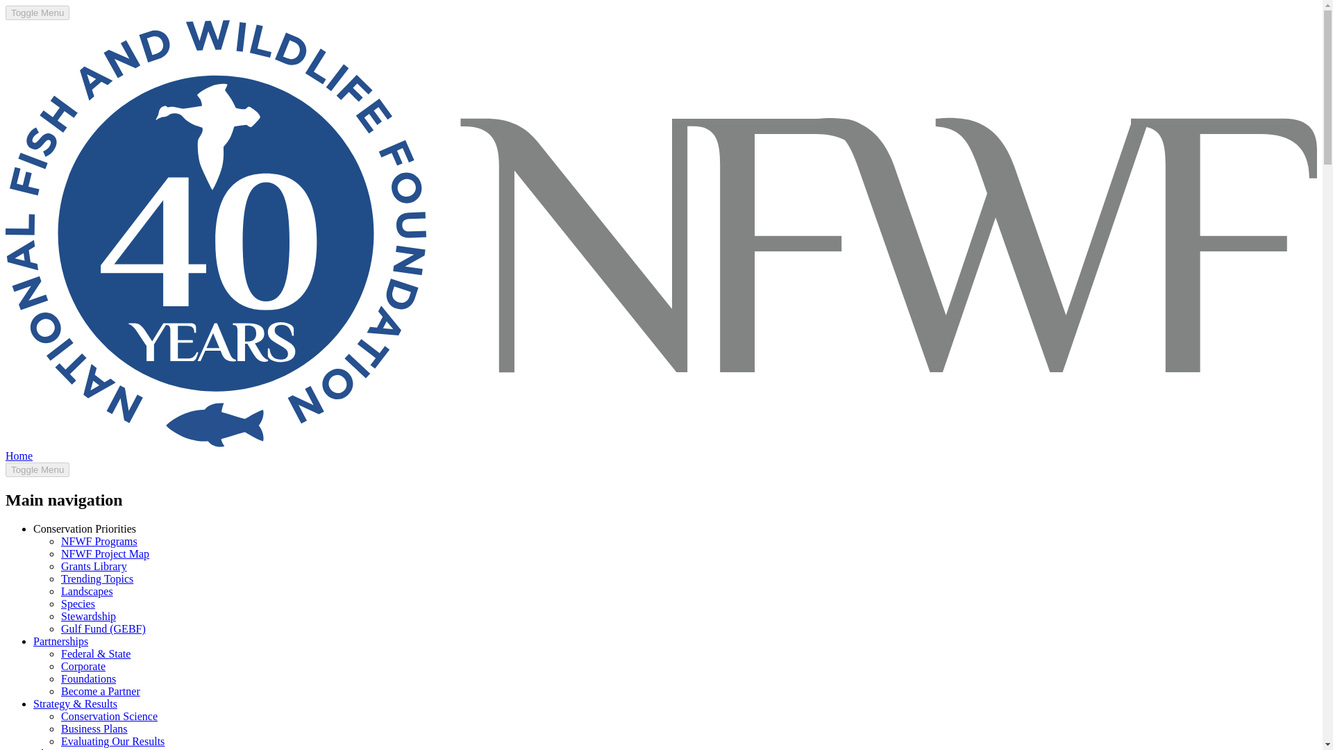  I want to click on Become a Partner, so click(100, 692).